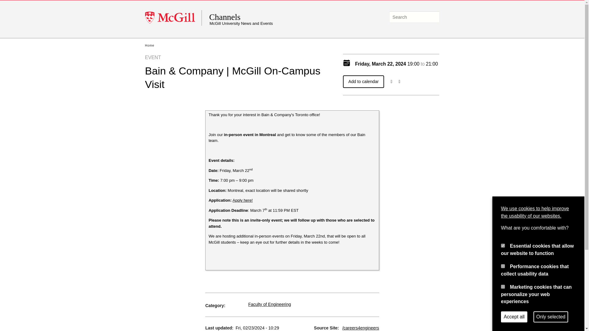  What do you see at coordinates (173, 18) in the screenshot?
I see `return to McGill University` at bounding box center [173, 18].